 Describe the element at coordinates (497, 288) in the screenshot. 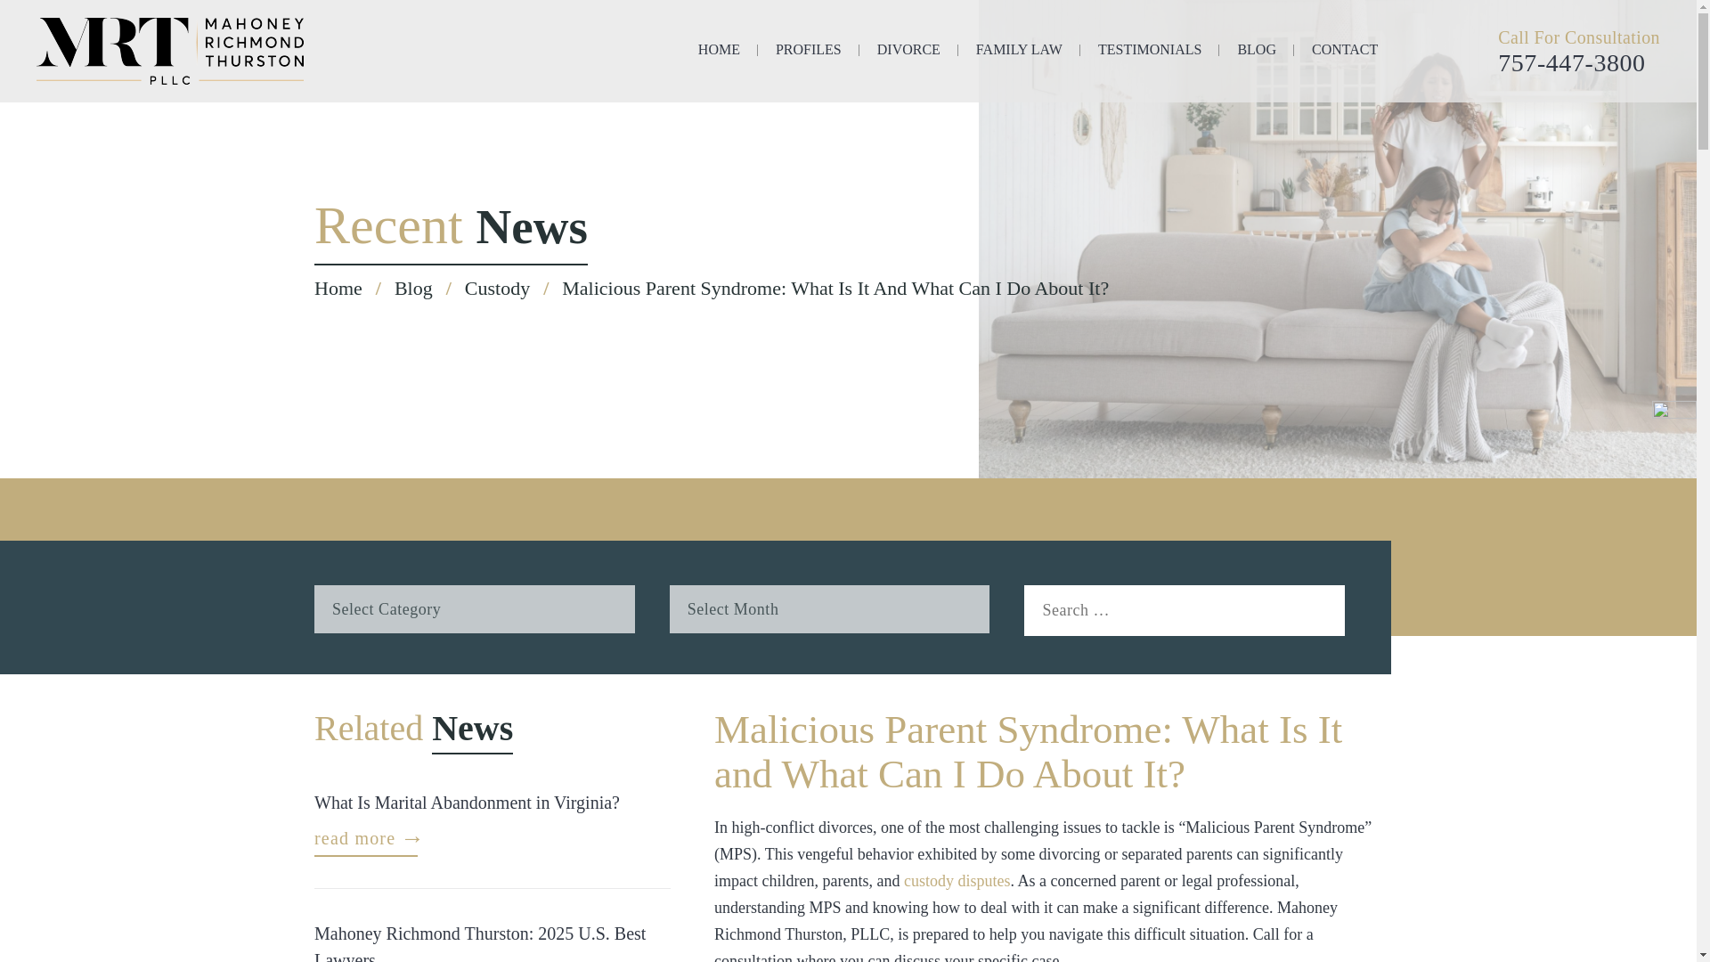

I see `Go to the Custody category archives.` at that location.